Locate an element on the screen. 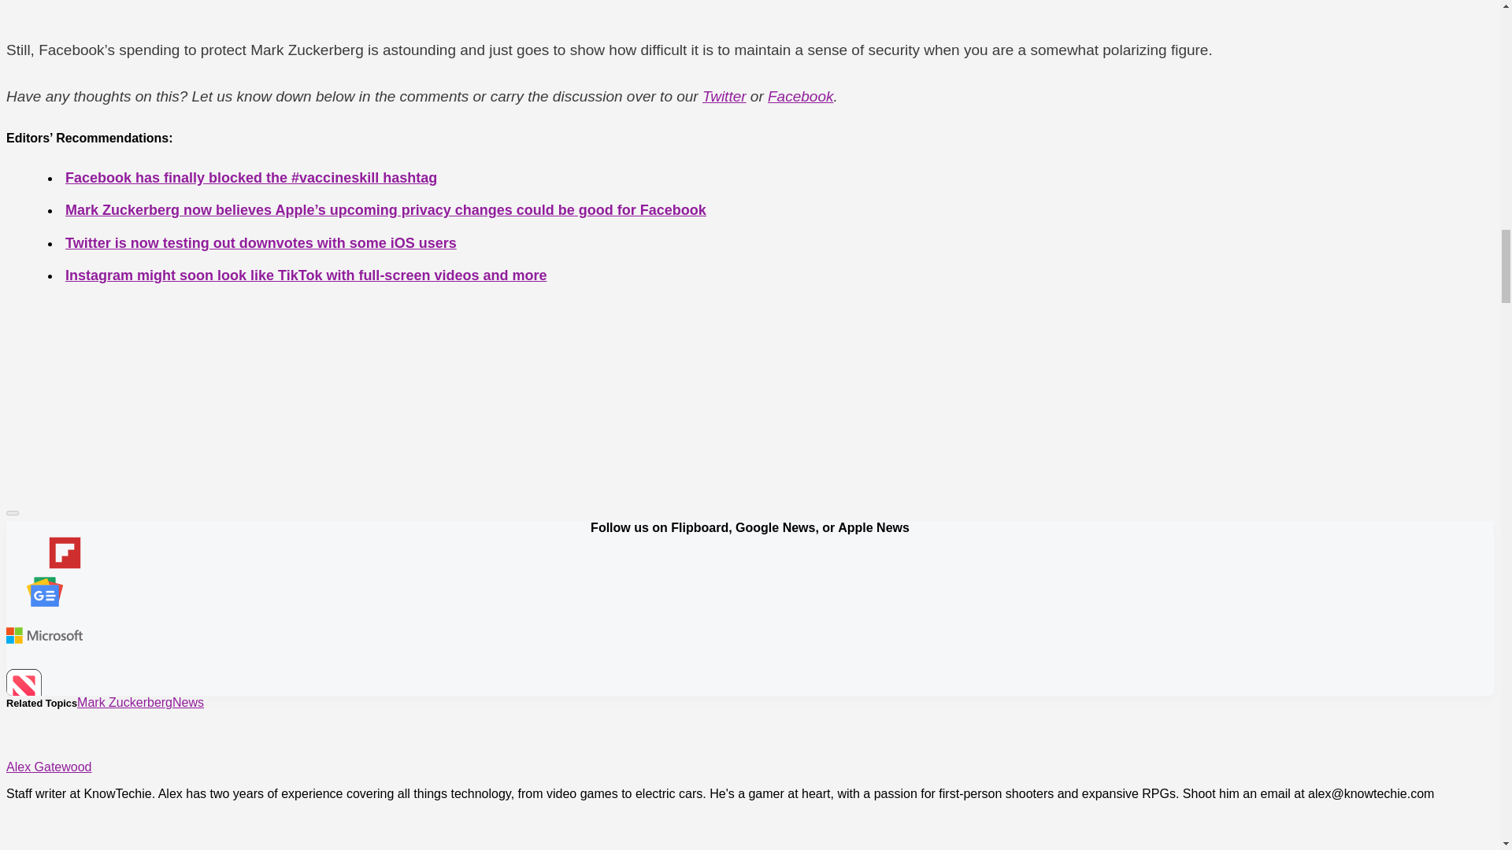 Image resolution: width=1512 pixels, height=850 pixels. KnowTechie Google News is located at coordinates (44, 593).